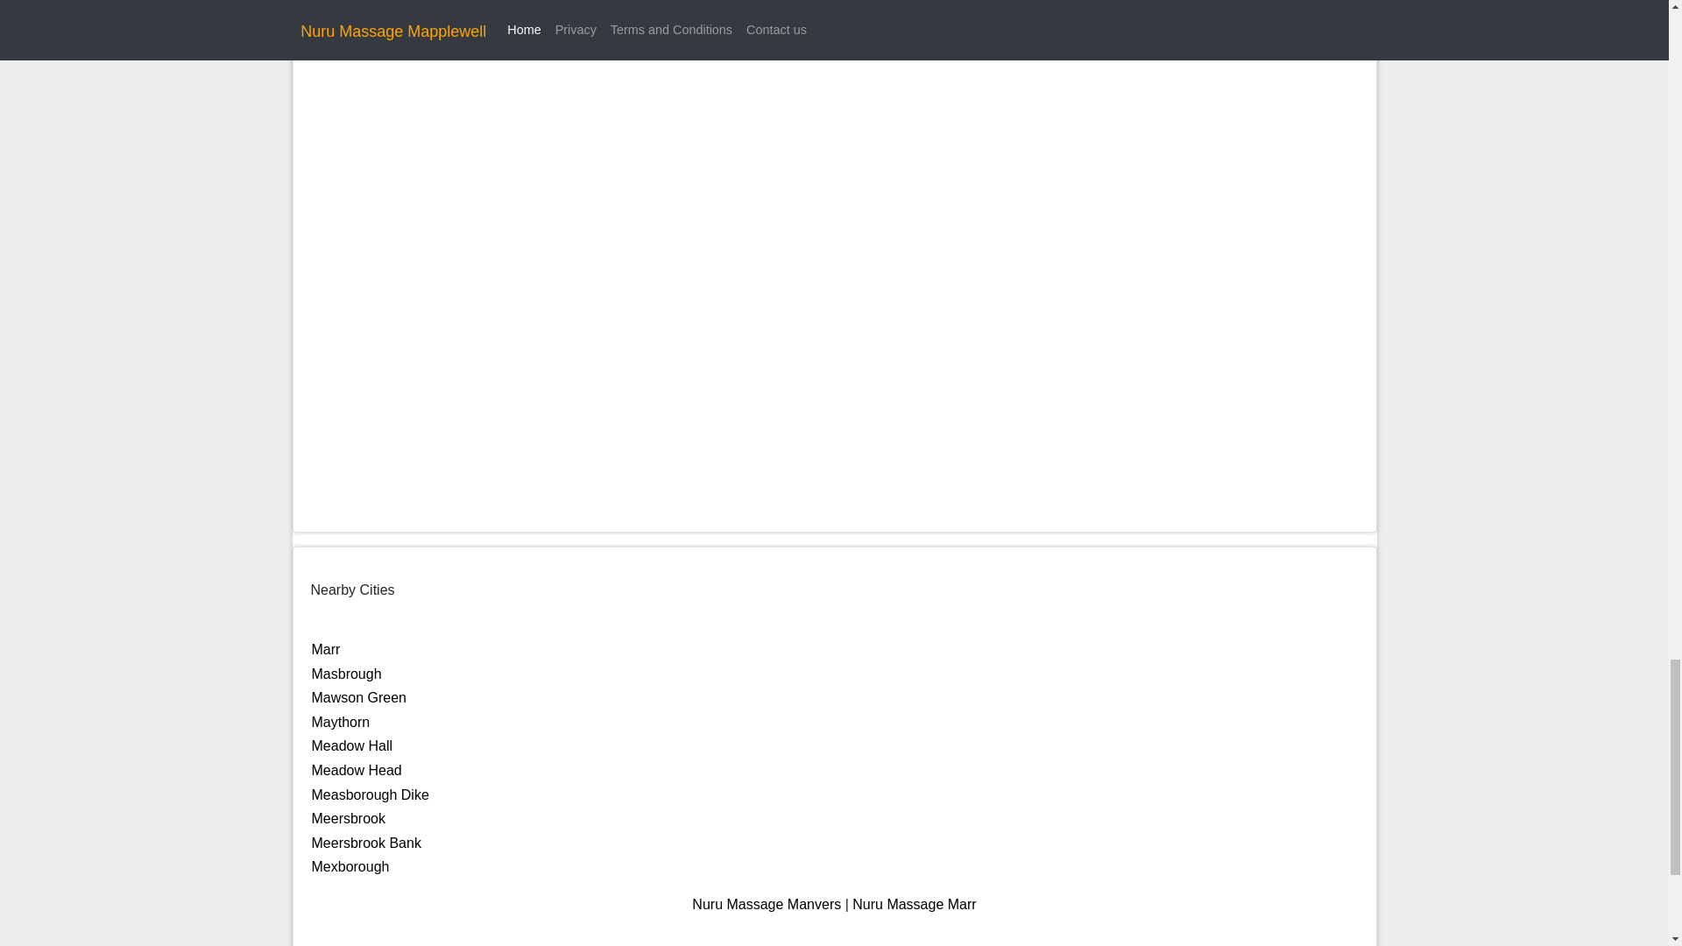  I want to click on Meadow Hall, so click(351, 745).